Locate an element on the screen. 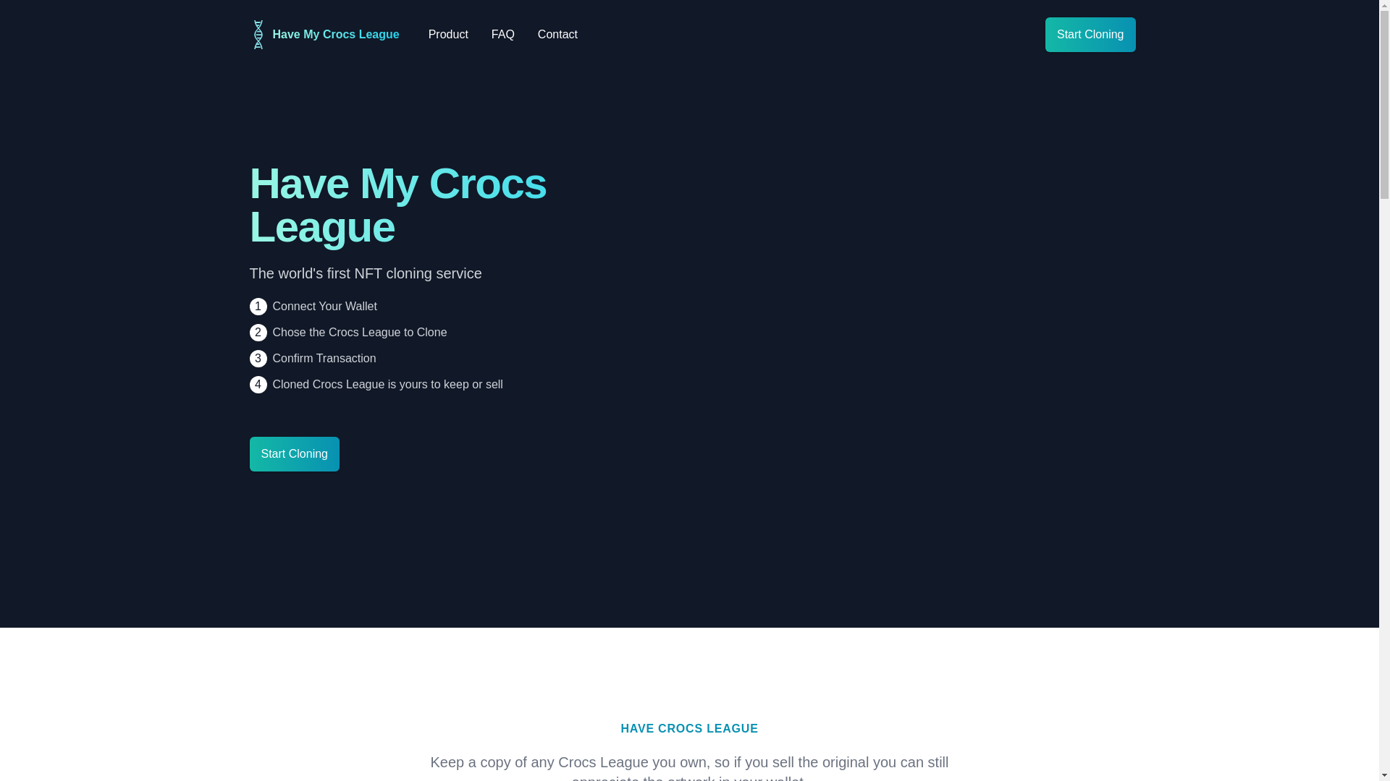 This screenshot has width=1390, height=781. FAQ is located at coordinates (502, 35).